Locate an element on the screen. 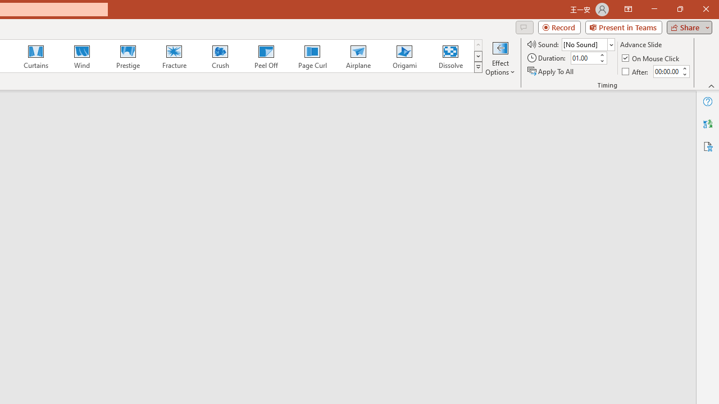 This screenshot has width=719, height=404. Wind is located at coordinates (81, 56).